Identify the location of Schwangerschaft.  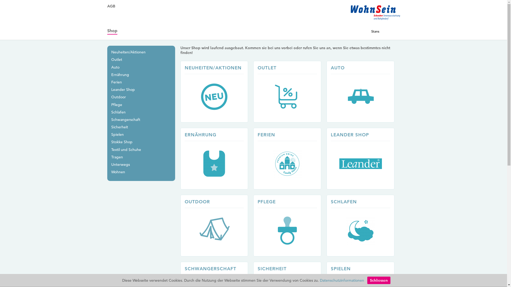
(126, 120).